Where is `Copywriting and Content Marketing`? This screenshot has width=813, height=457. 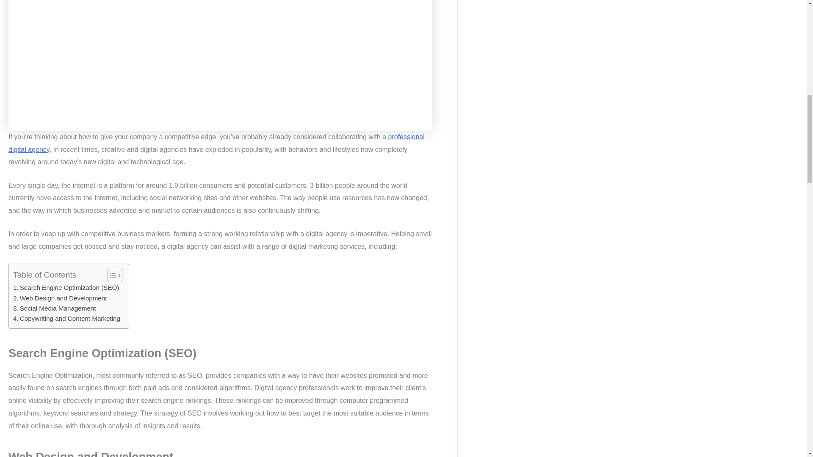
Copywriting and Content Marketing is located at coordinates (66, 318).